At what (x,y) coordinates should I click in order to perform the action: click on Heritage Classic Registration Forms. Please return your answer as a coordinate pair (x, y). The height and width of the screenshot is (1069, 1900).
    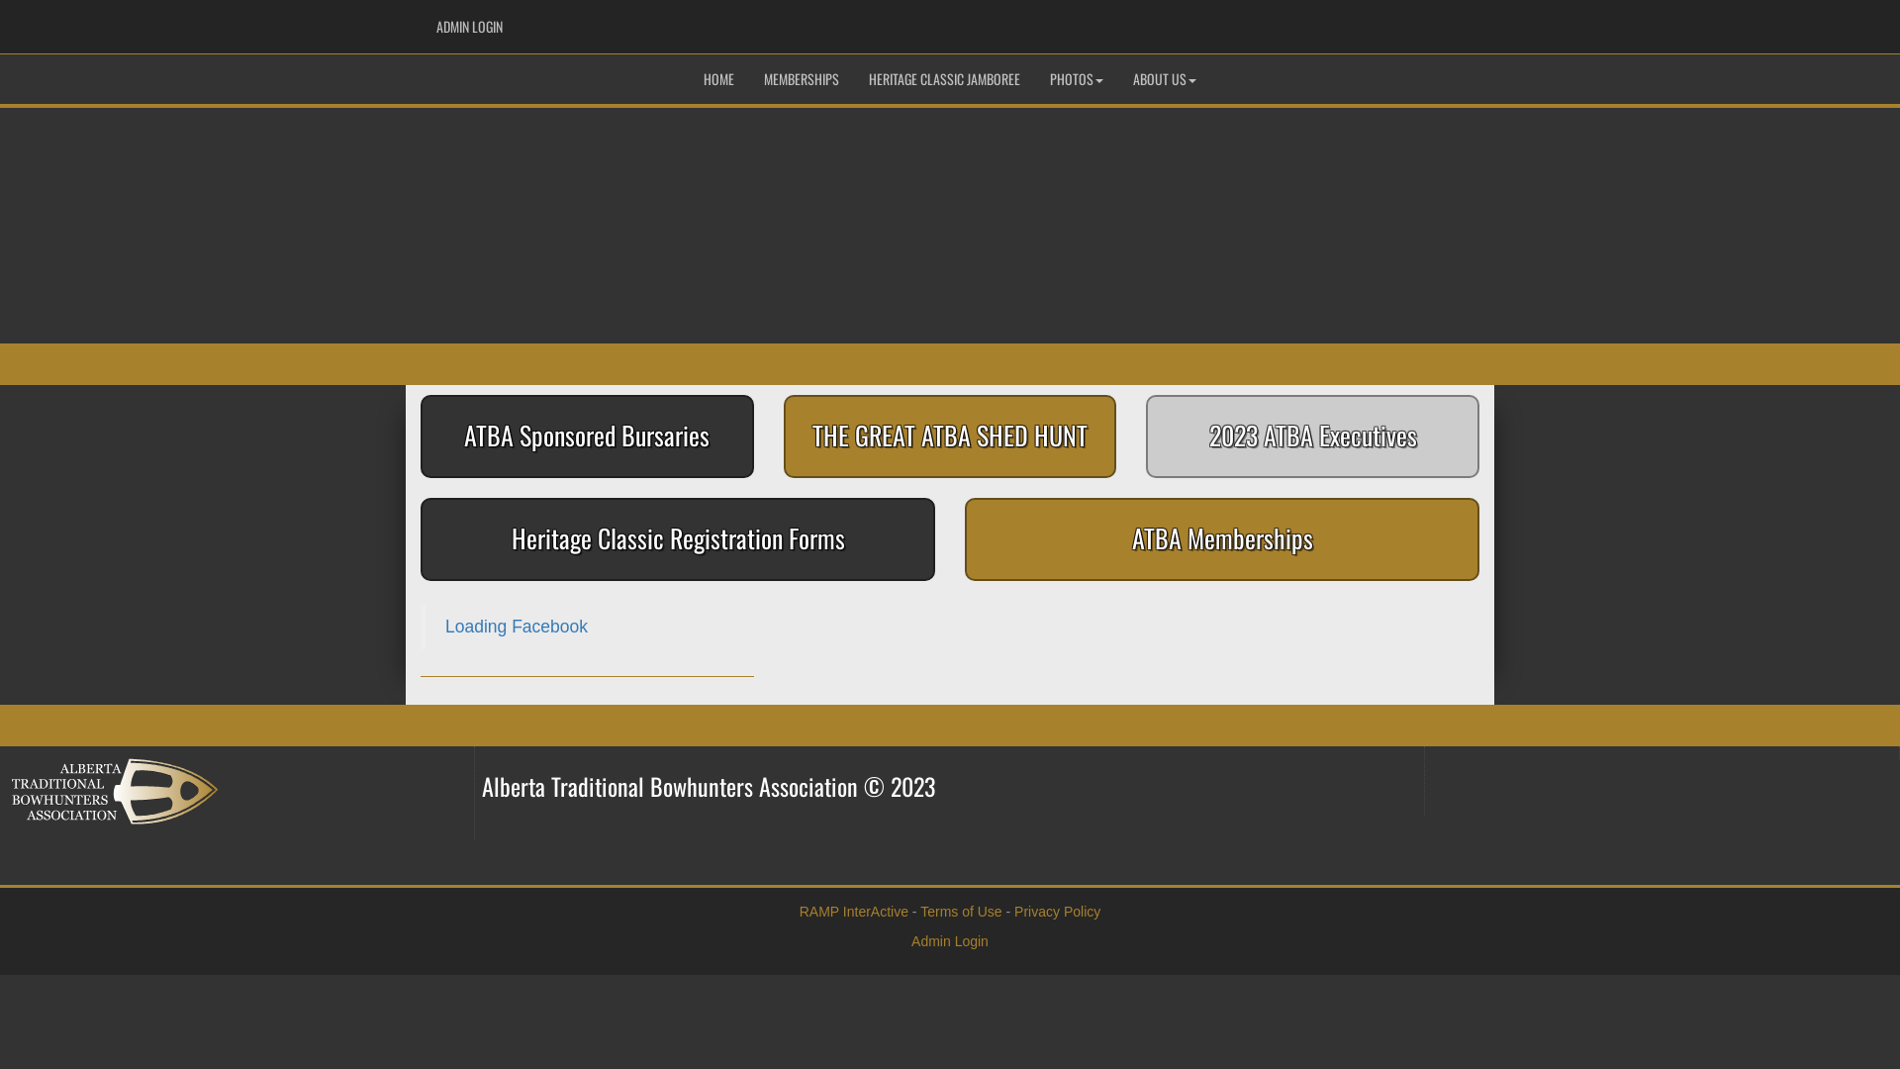
    Looking at the image, I should click on (678, 539).